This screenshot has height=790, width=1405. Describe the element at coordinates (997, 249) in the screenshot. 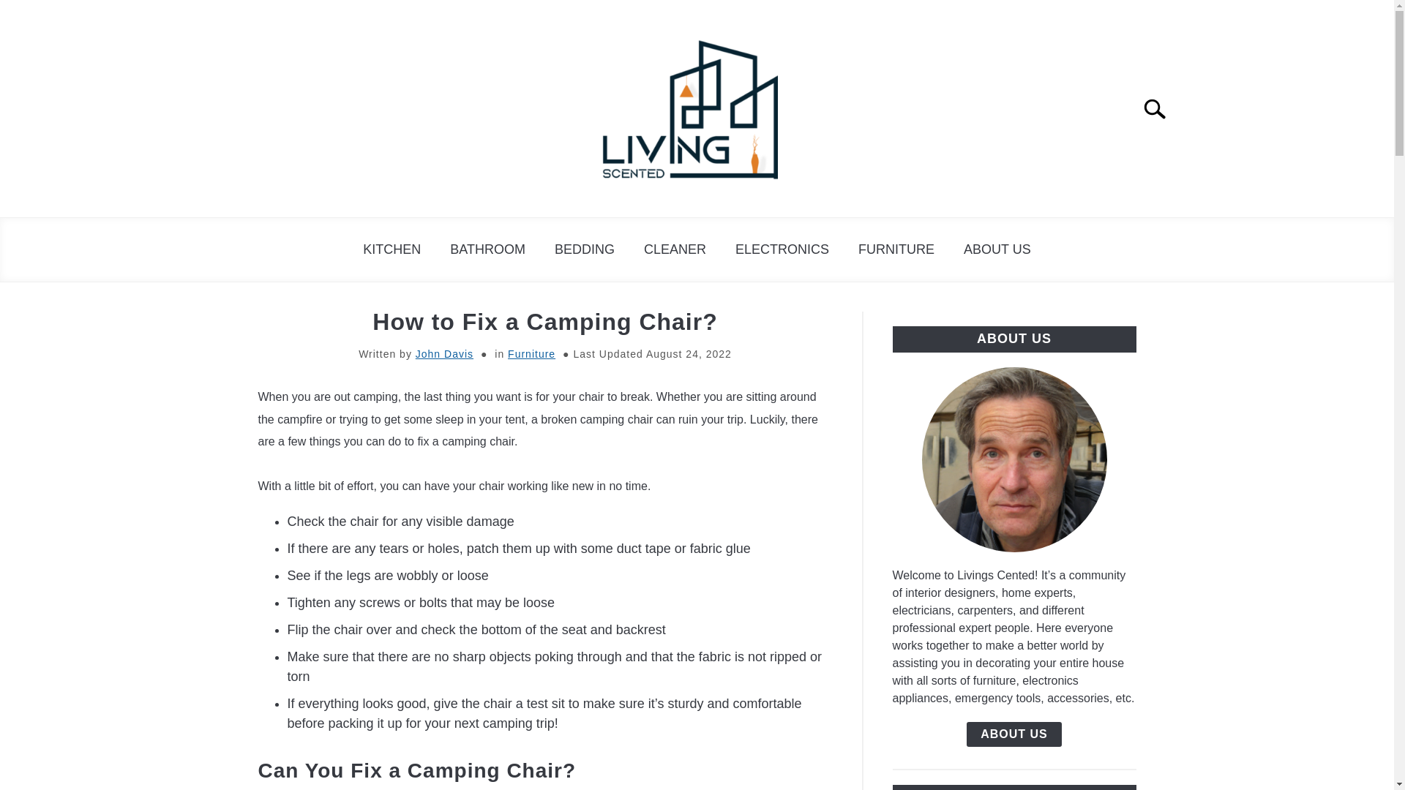

I see `ABOUT US` at that location.